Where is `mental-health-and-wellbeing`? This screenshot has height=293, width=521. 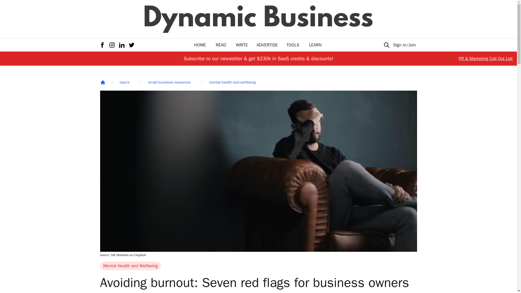 mental-health-and-wellbeing is located at coordinates (232, 82).